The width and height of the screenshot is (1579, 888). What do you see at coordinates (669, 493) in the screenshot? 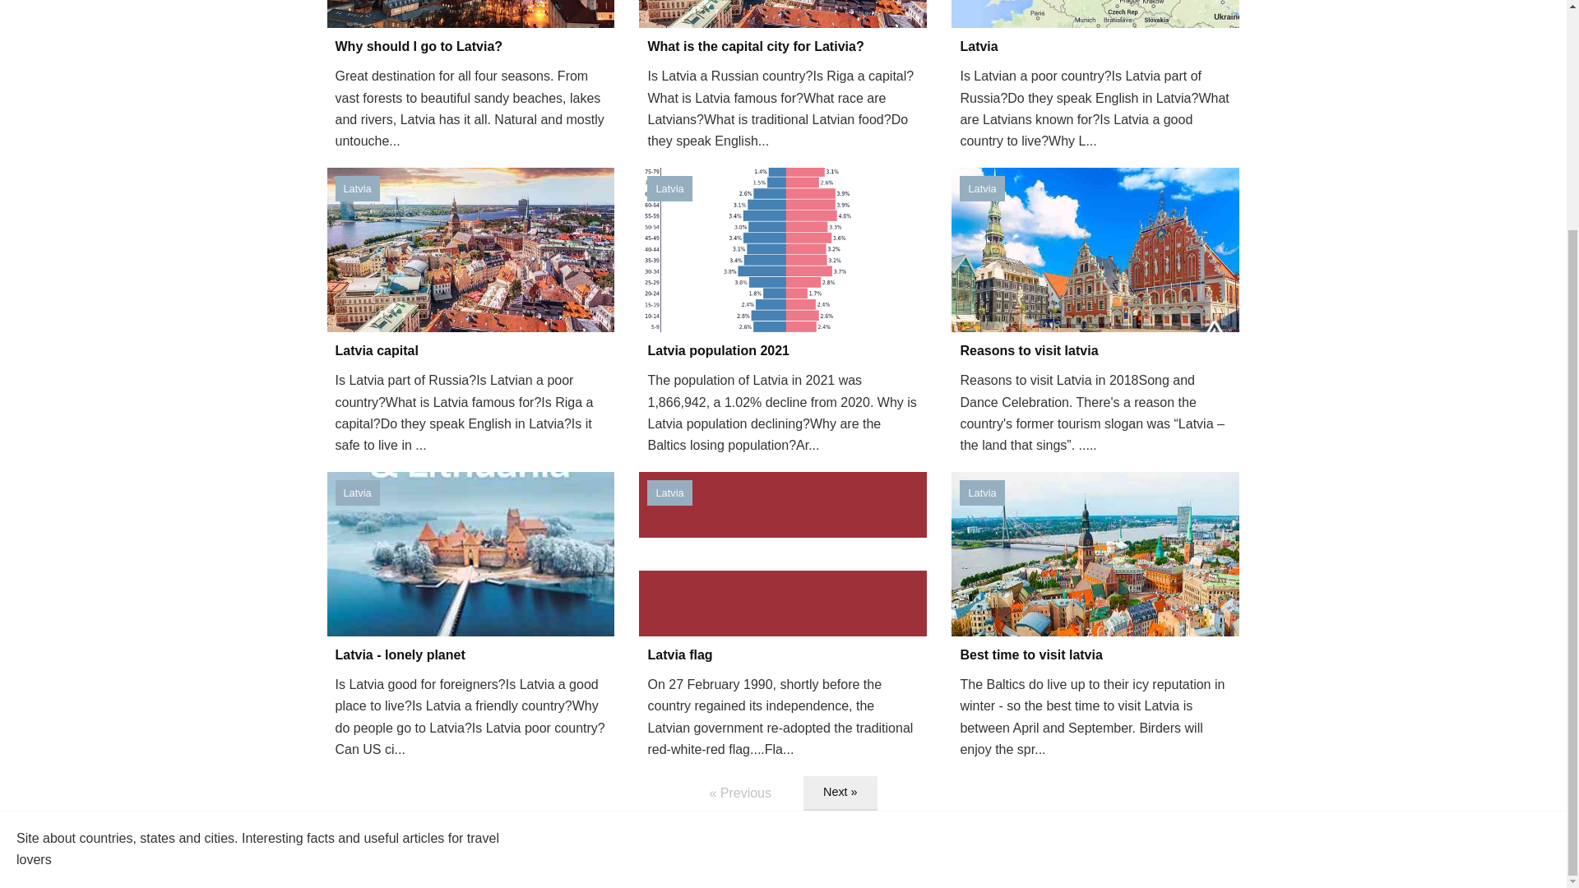
I see `Latvia` at bounding box center [669, 493].